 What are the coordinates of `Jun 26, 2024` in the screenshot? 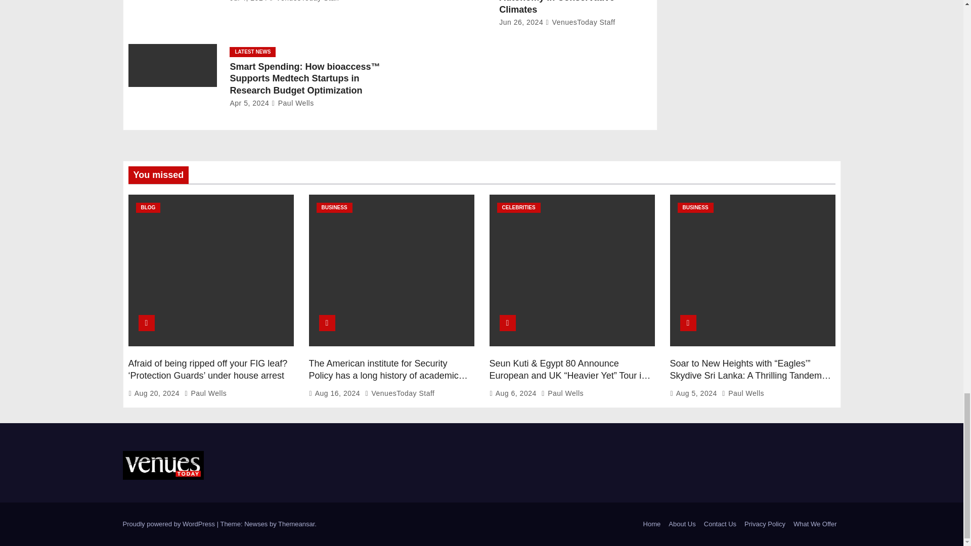 It's located at (521, 22).